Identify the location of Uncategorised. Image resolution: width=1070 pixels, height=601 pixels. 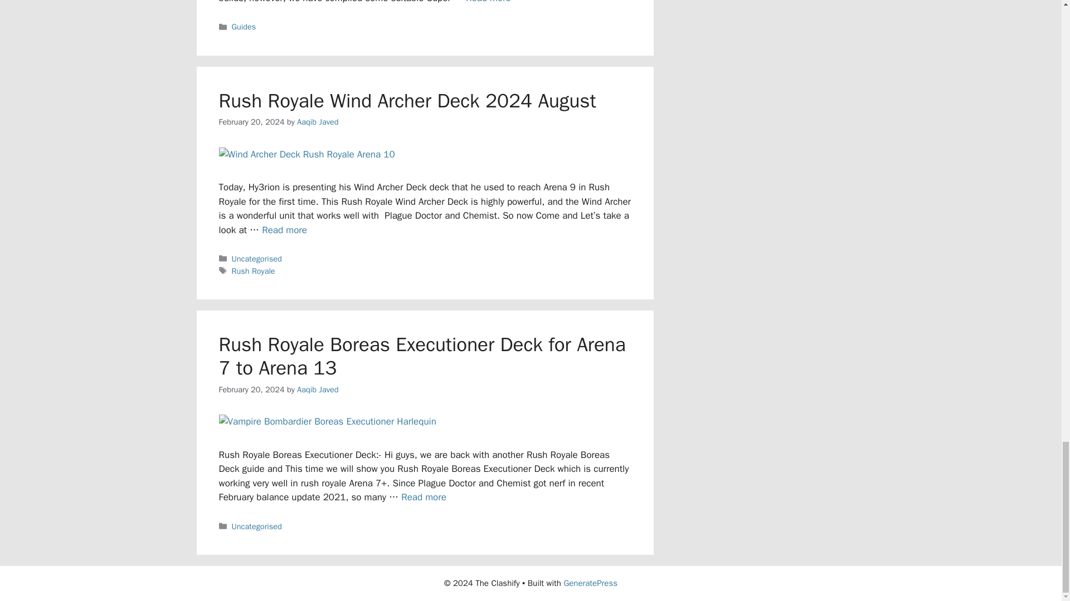
(257, 258).